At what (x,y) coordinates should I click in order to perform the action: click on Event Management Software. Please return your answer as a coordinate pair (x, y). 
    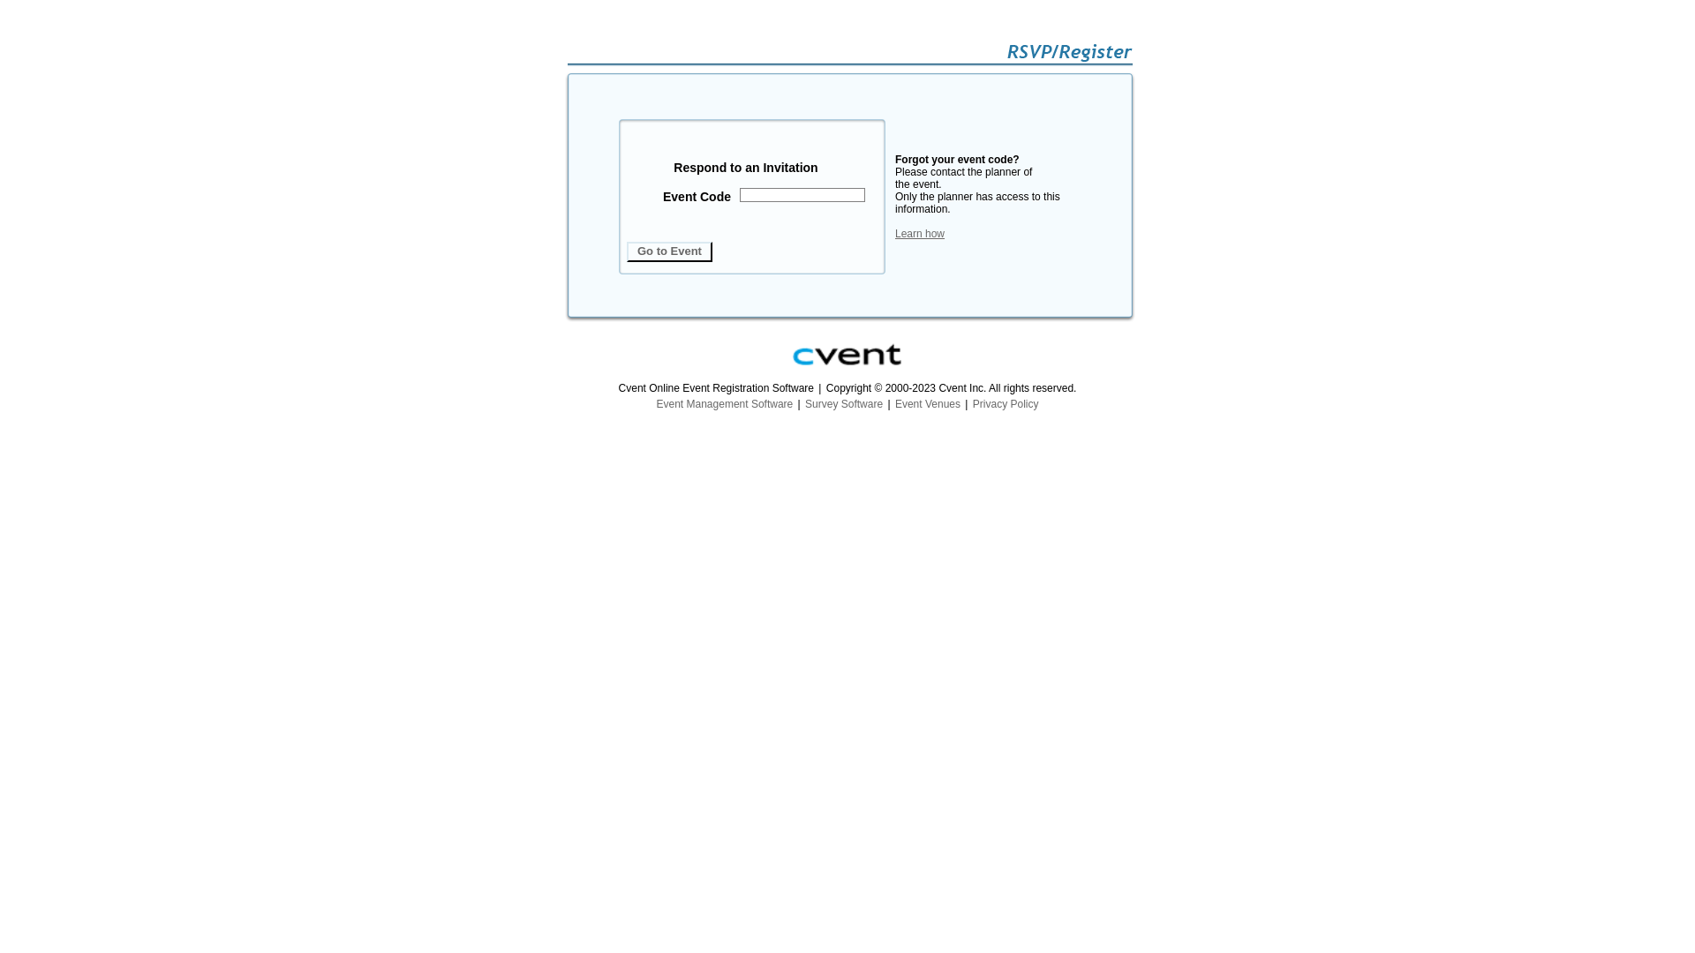
    Looking at the image, I should click on (726, 404).